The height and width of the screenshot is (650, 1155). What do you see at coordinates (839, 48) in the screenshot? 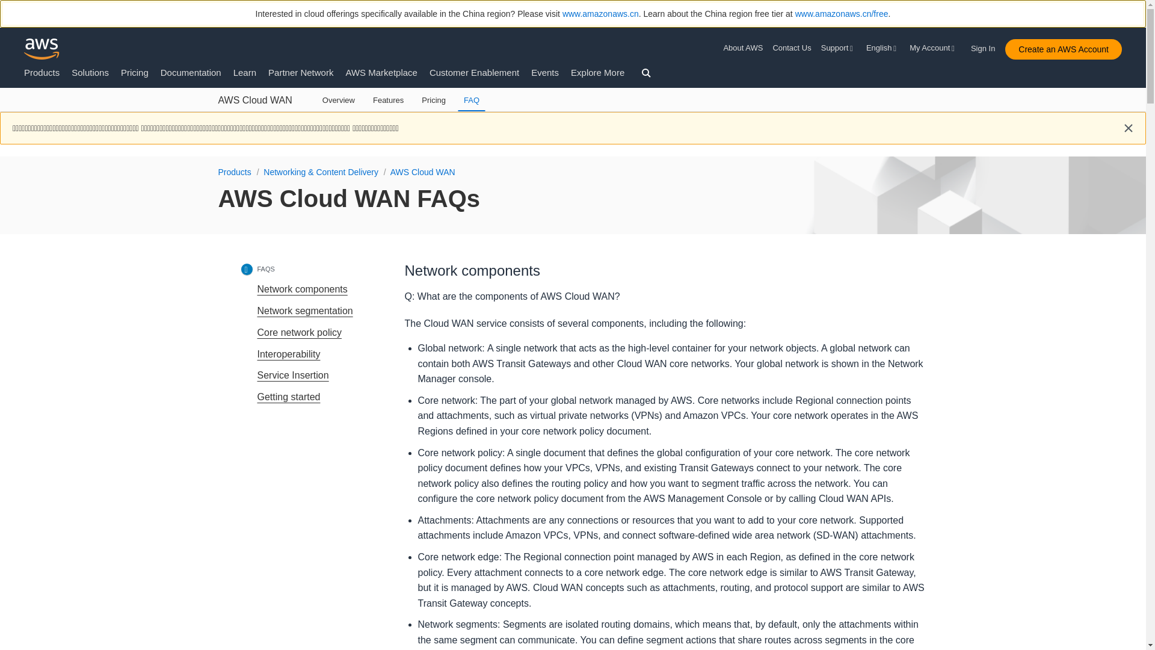
I see `Support ` at bounding box center [839, 48].